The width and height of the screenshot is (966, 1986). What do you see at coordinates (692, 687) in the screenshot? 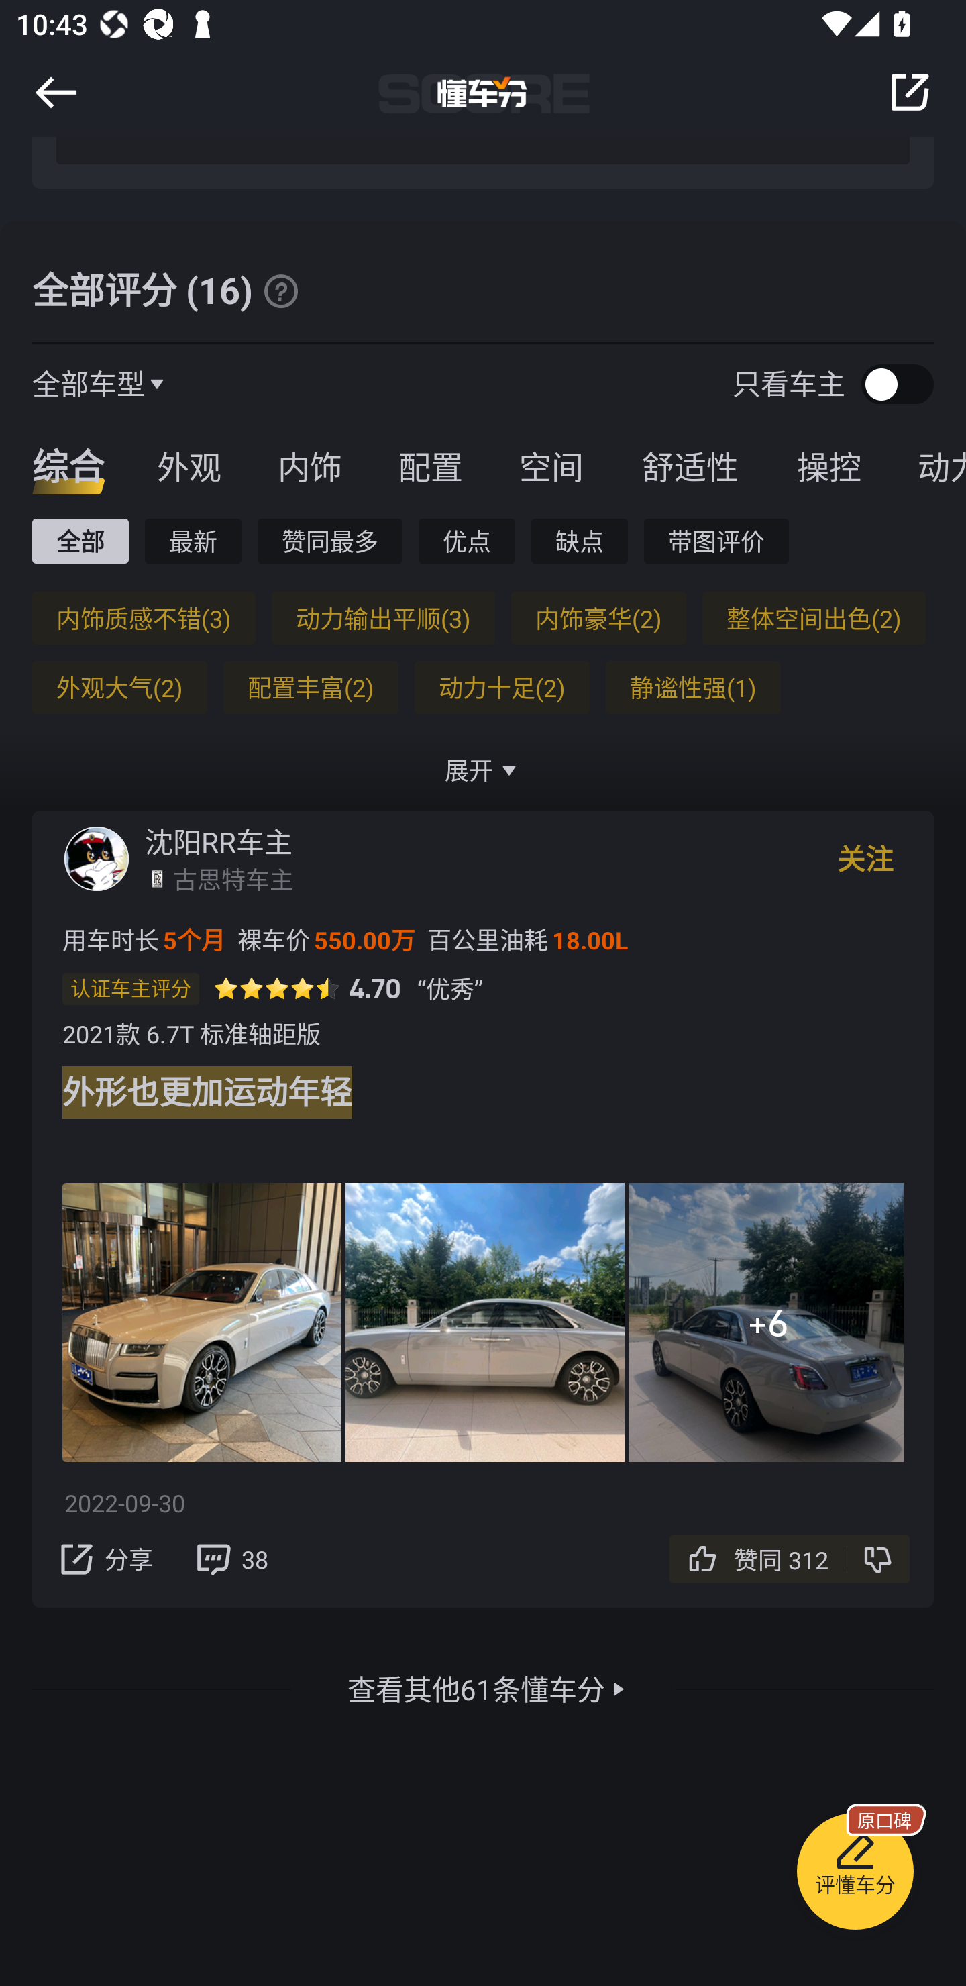
I see `静谧性强(1)` at bounding box center [692, 687].